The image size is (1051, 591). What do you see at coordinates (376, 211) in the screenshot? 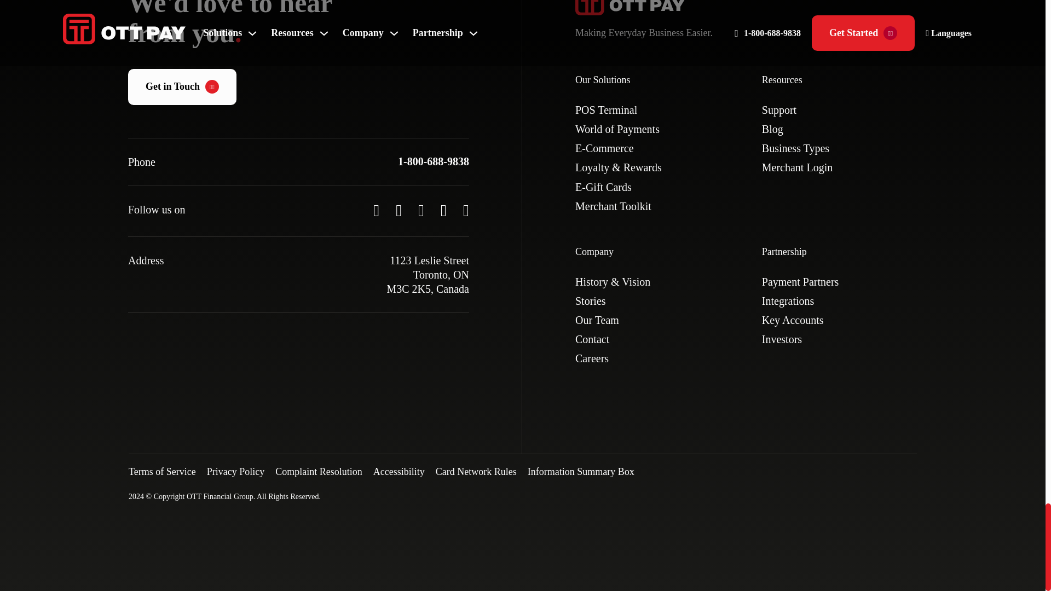
I see `Twitter` at bounding box center [376, 211].